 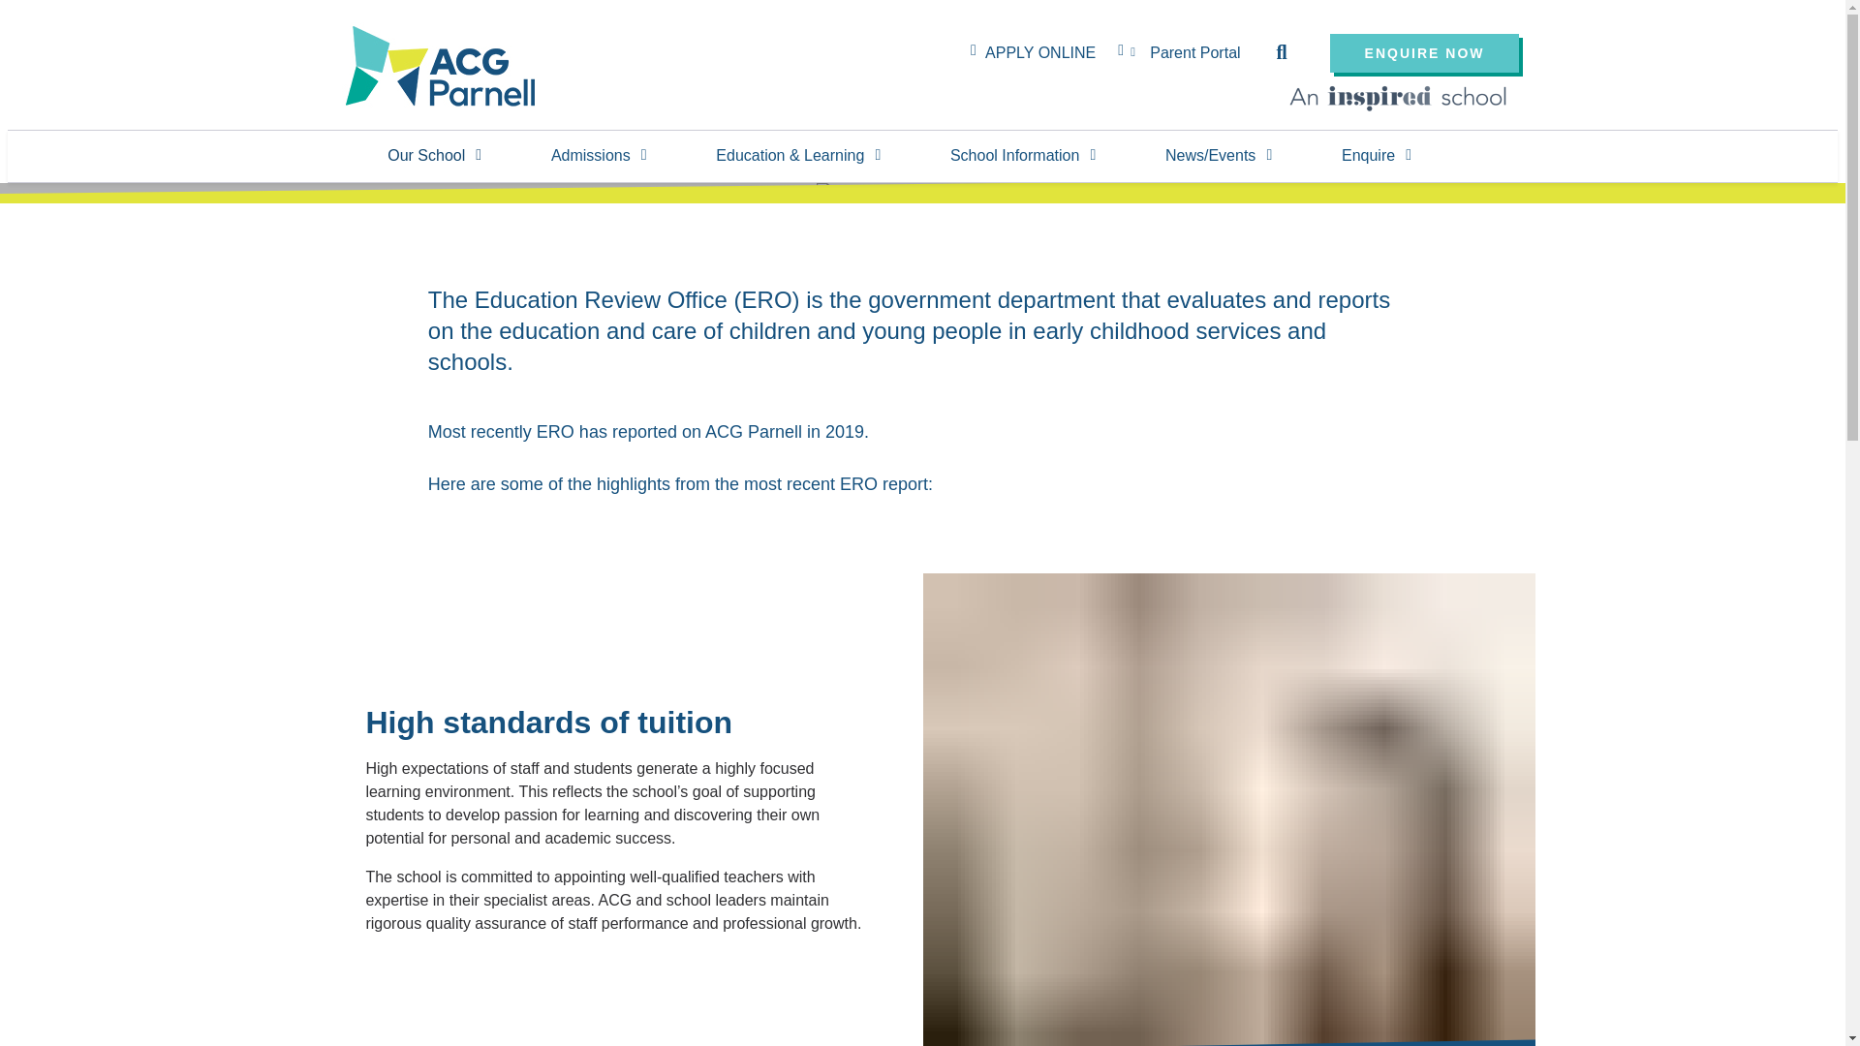 What do you see at coordinates (1286, 52) in the screenshot?
I see `Search Icon` at bounding box center [1286, 52].